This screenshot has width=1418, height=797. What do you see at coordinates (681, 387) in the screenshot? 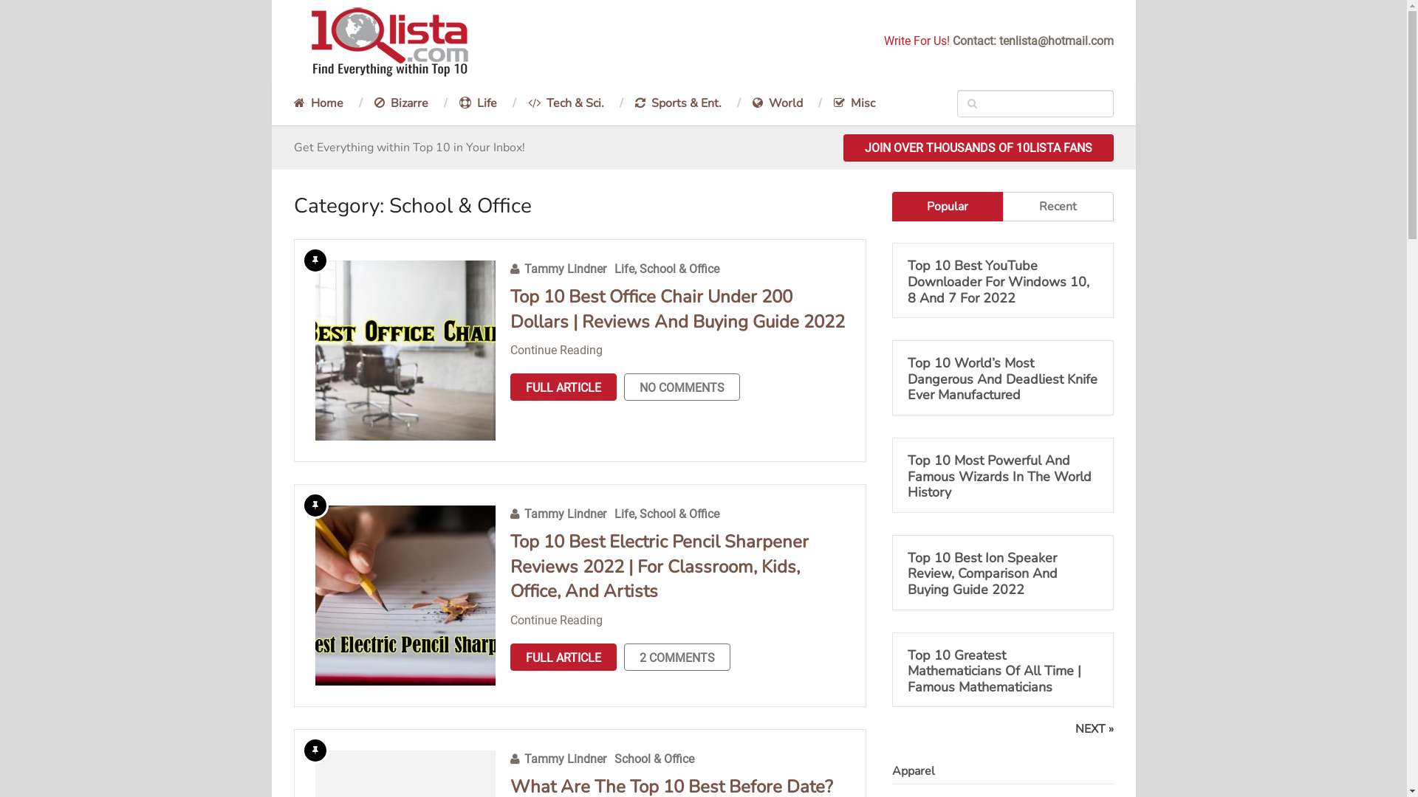
I see `NO COMMENTS` at bounding box center [681, 387].